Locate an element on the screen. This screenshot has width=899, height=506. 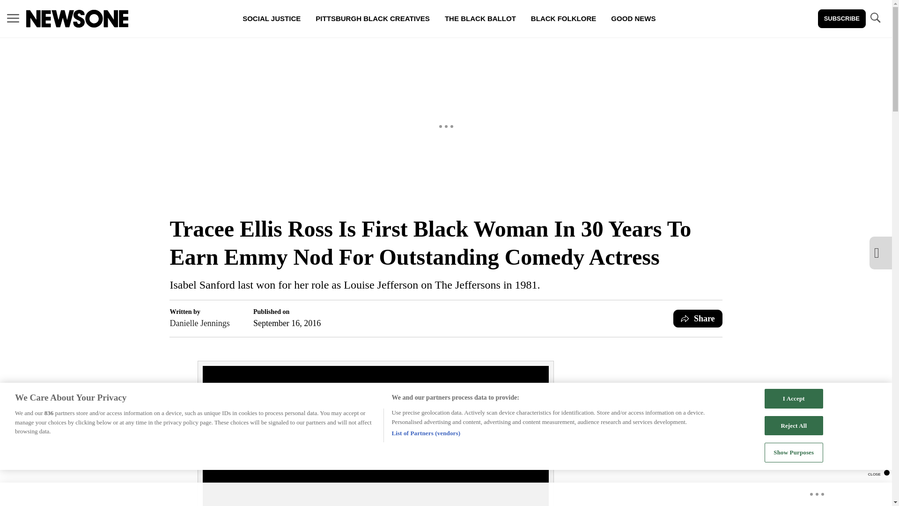
GOOD NEWS is located at coordinates (633, 19).